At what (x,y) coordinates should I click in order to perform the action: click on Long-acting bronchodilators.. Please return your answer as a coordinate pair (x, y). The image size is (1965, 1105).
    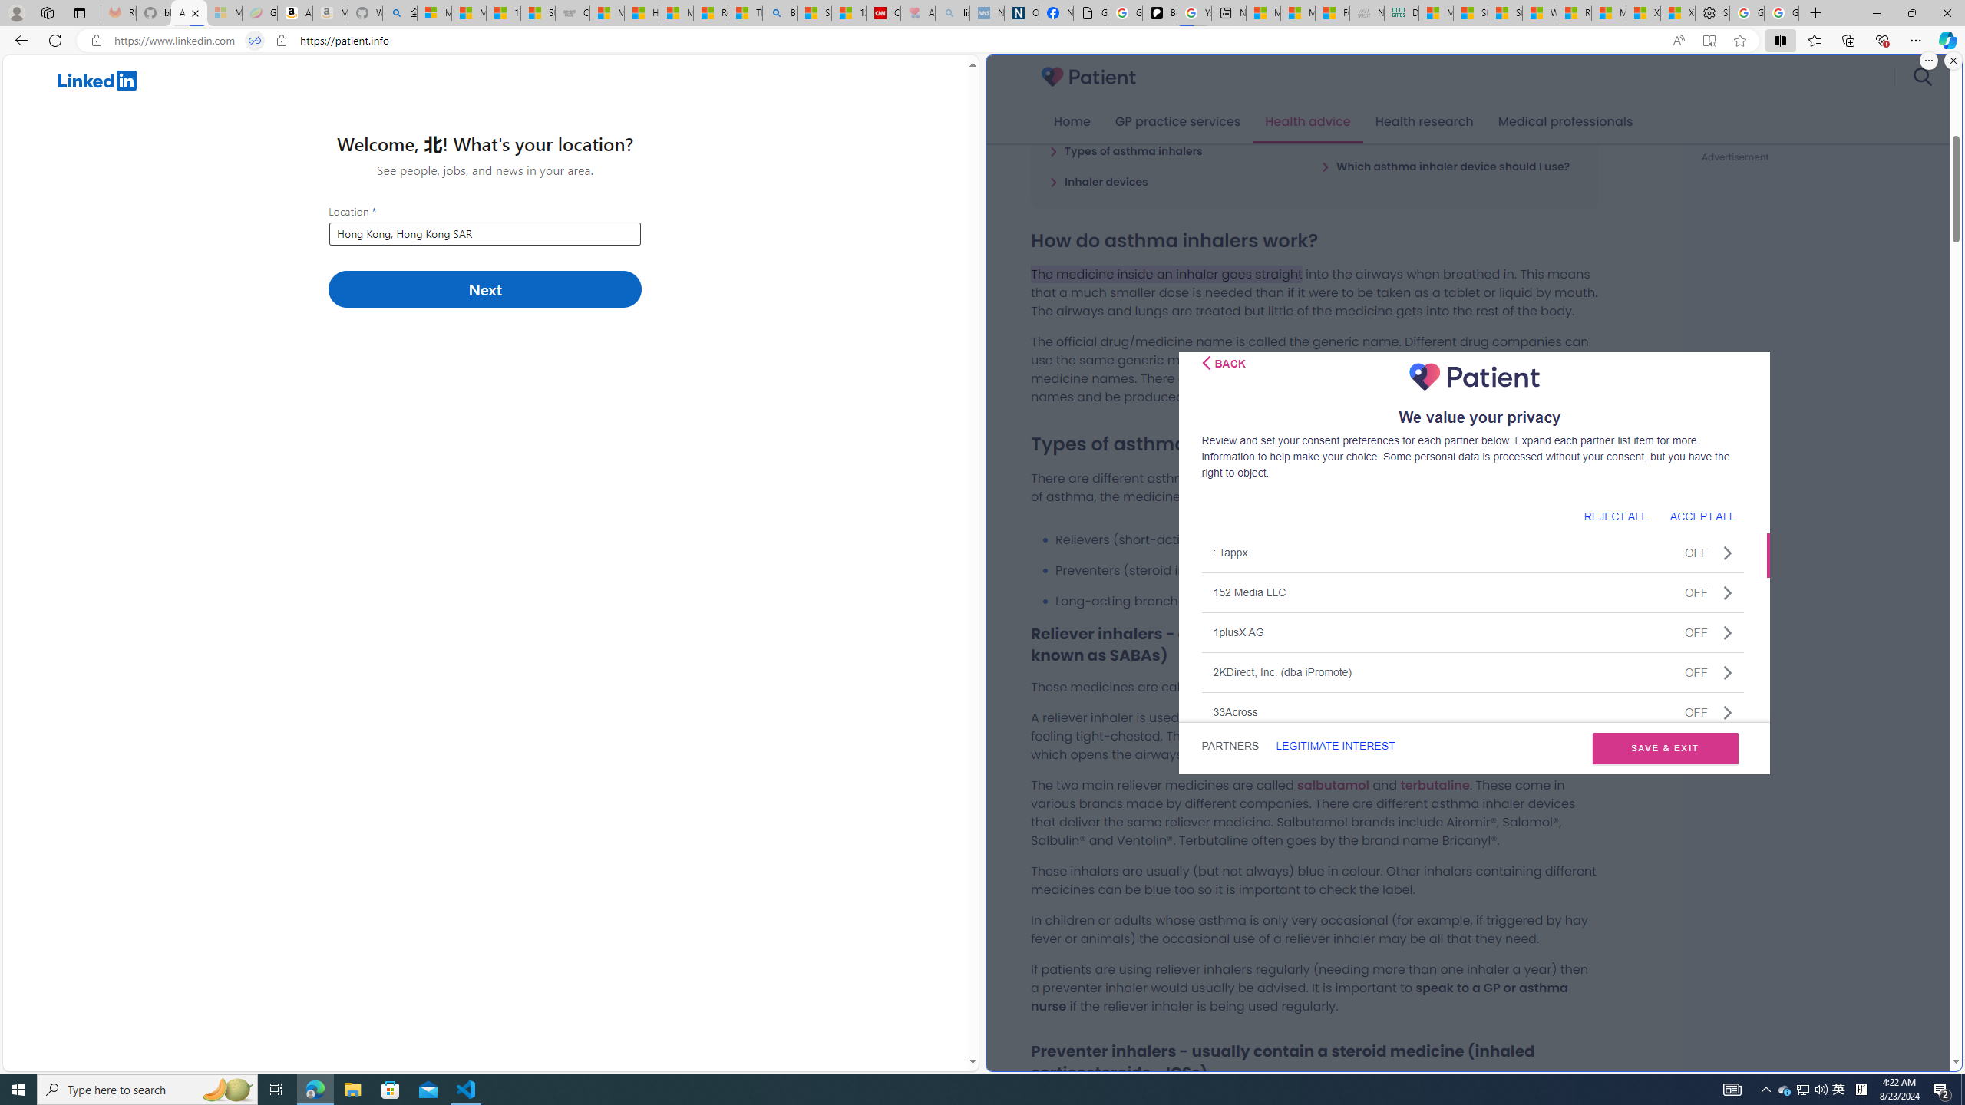
    Looking at the image, I should click on (1326, 601).